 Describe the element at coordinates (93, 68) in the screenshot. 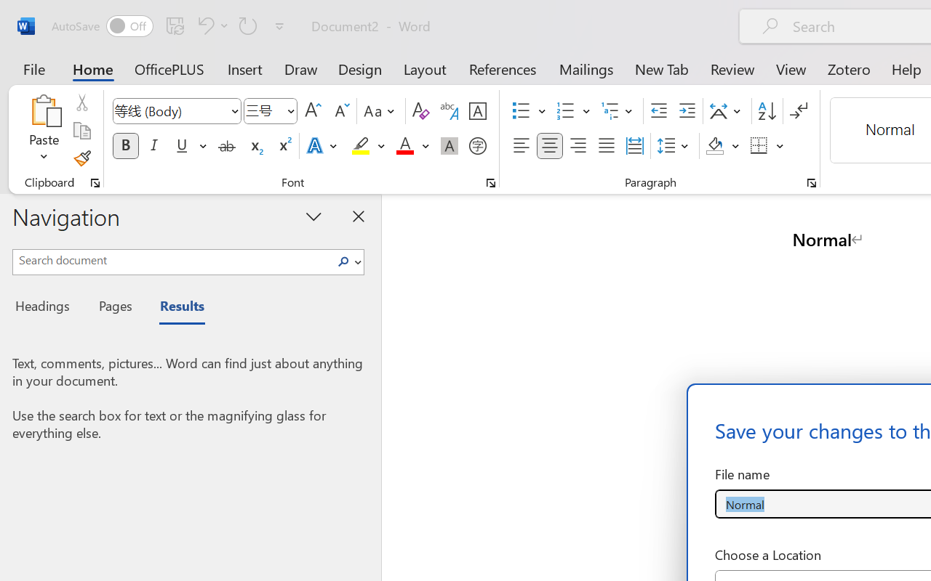

I see `Home` at that location.